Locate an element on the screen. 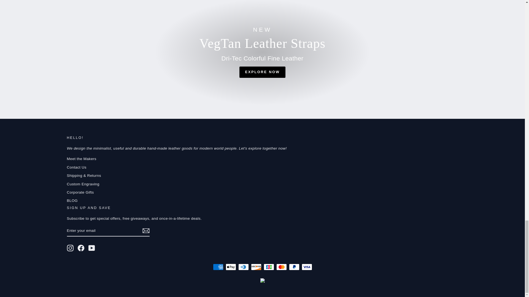 The height and width of the screenshot is (297, 529). Apple Pay is located at coordinates (230, 267).